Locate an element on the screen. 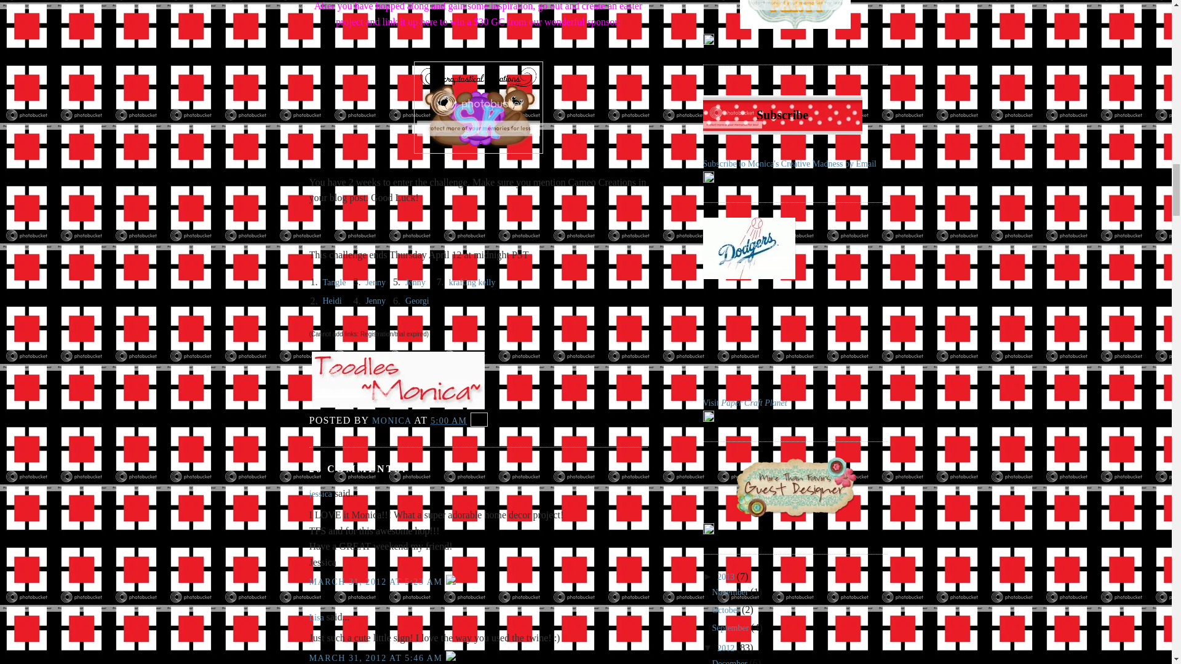  permanent link is located at coordinates (448, 421).